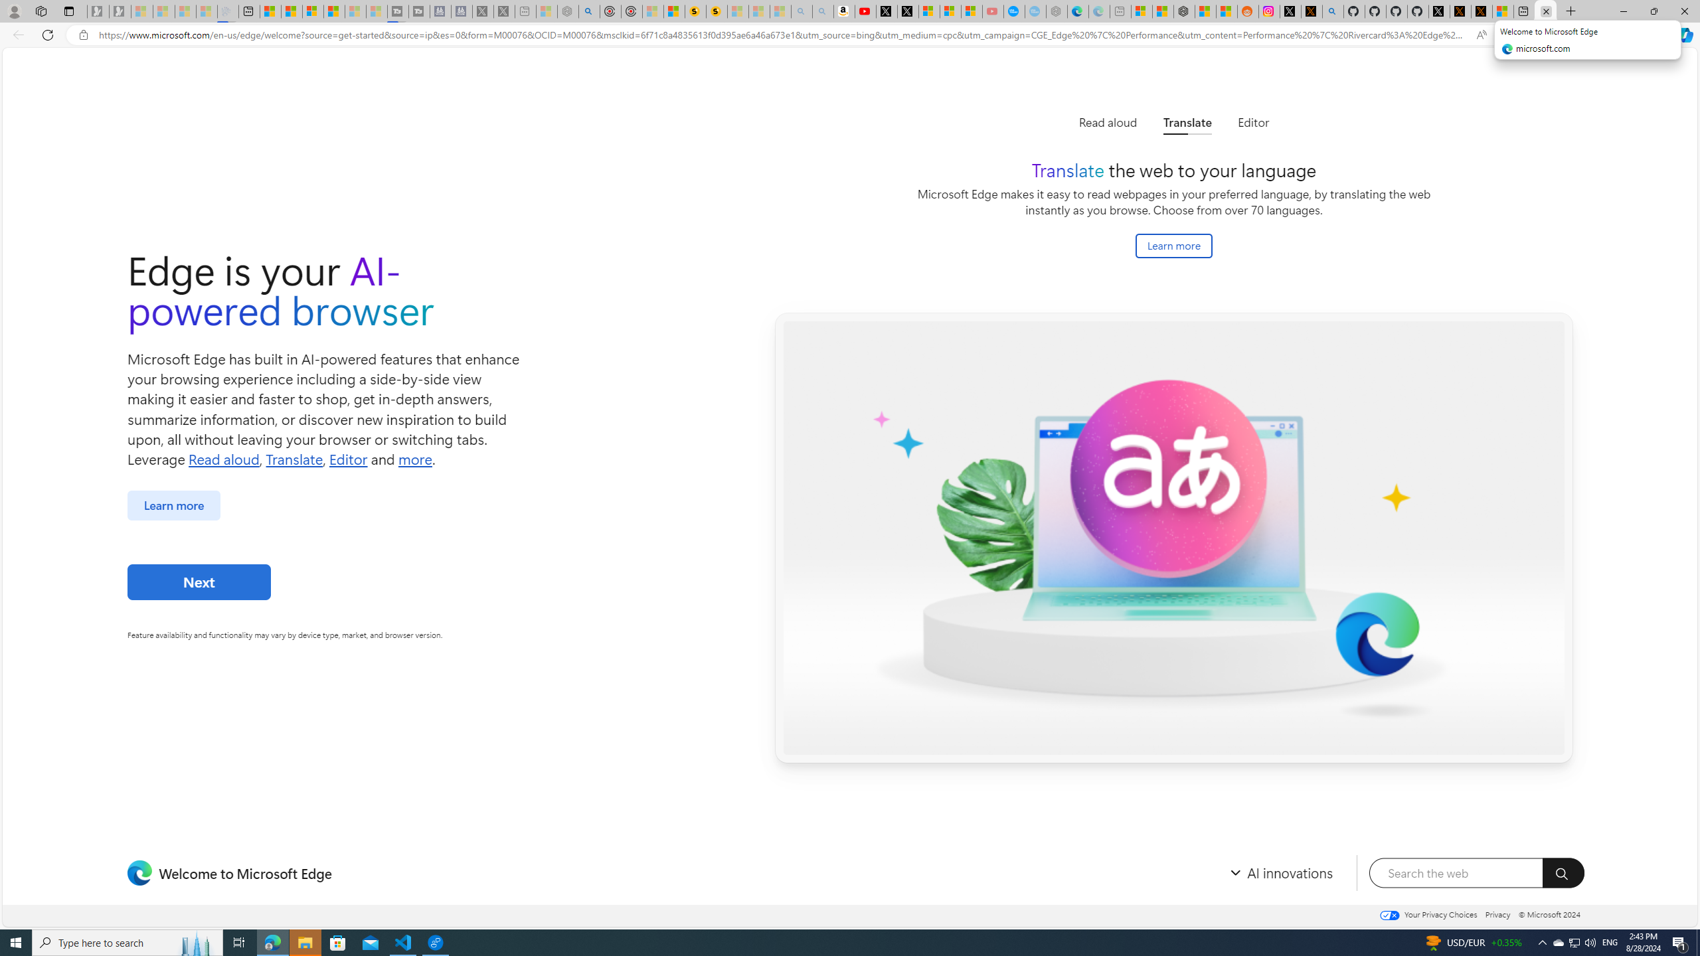 Image resolution: width=1700 pixels, height=956 pixels. Describe the element at coordinates (588, 11) in the screenshot. I see `poe - Search` at that location.